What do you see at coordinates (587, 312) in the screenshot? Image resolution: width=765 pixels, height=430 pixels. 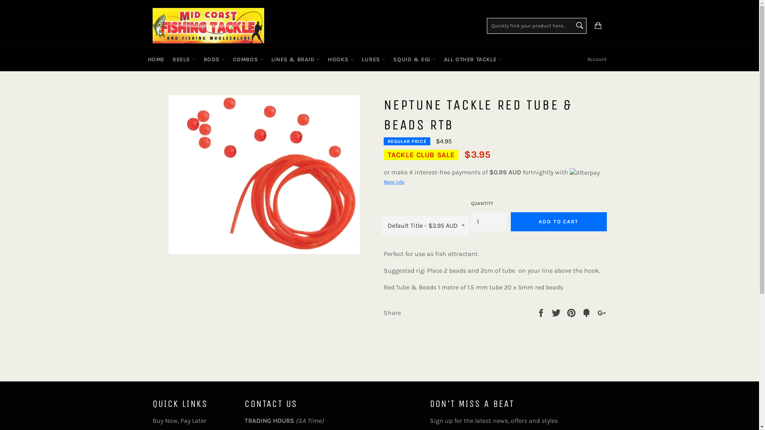 I see `Fancy` at bounding box center [587, 312].